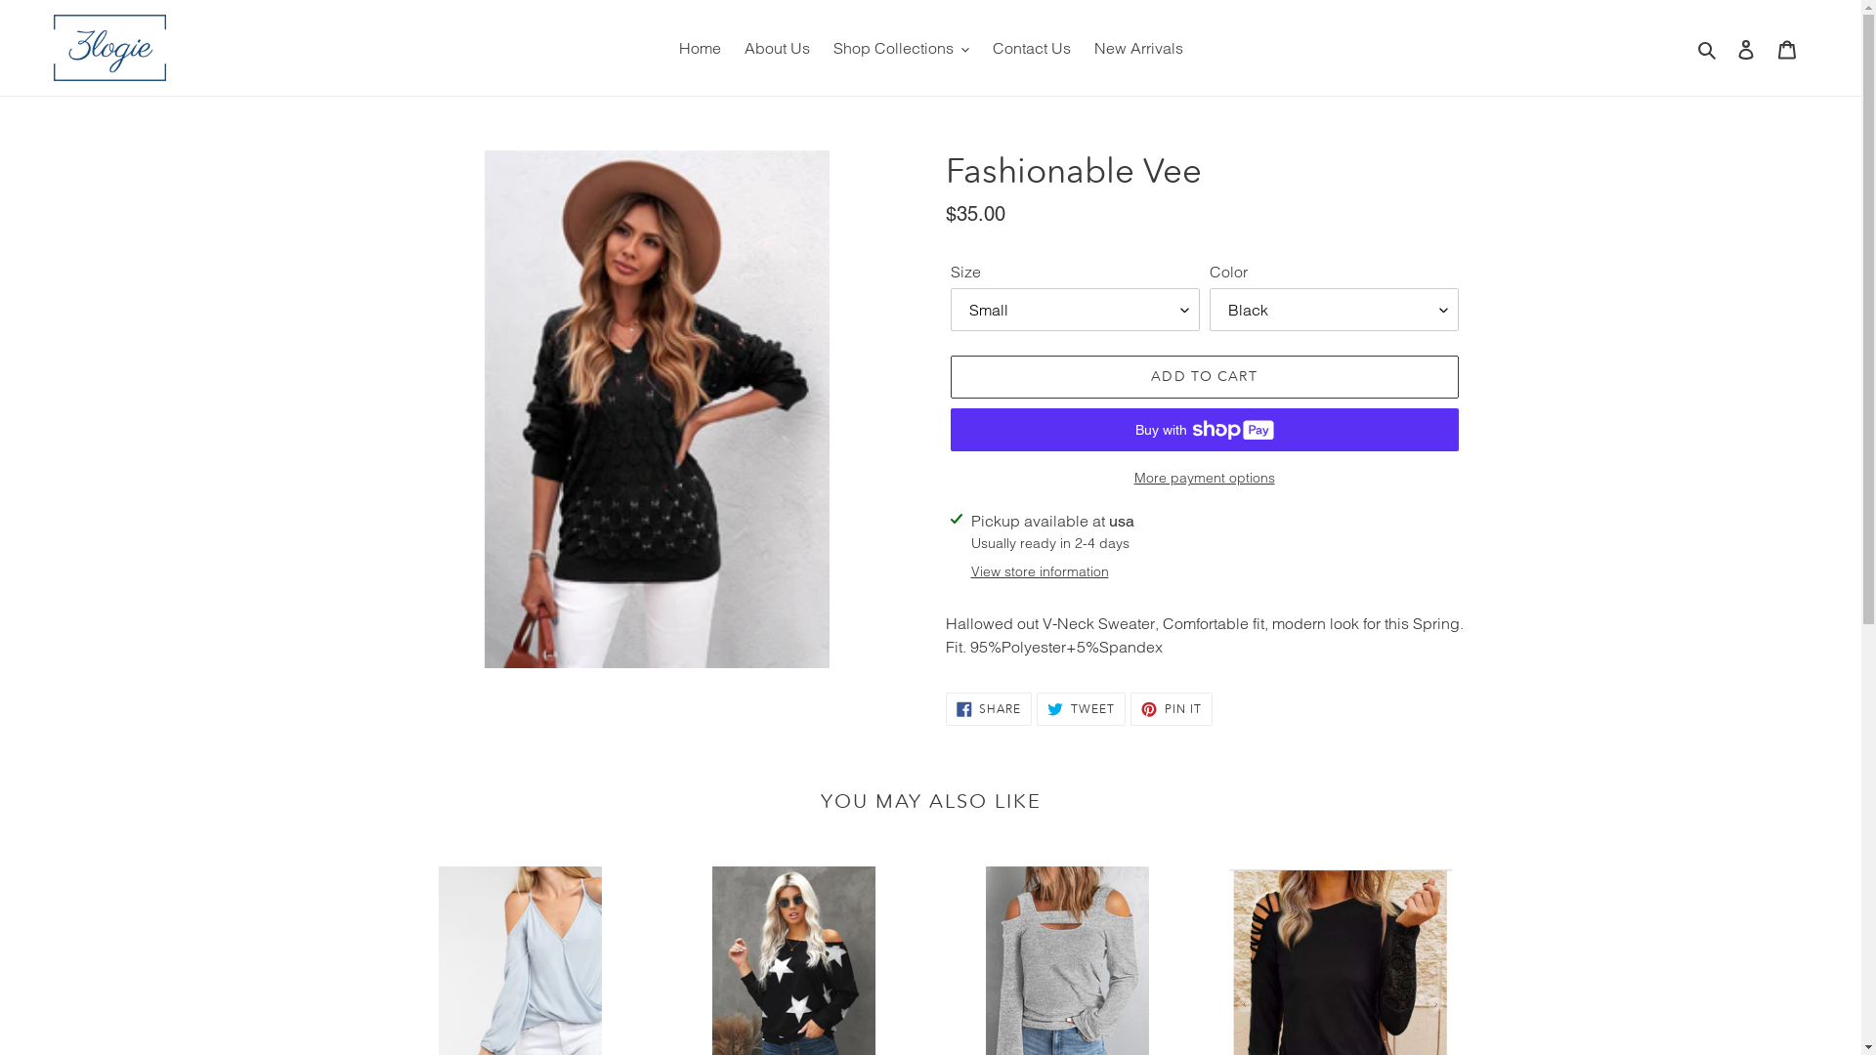 This screenshot has height=1055, width=1876. What do you see at coordinates (778, 48) in the screenshot?
I see `About Us` at bounding box center [778, 48].